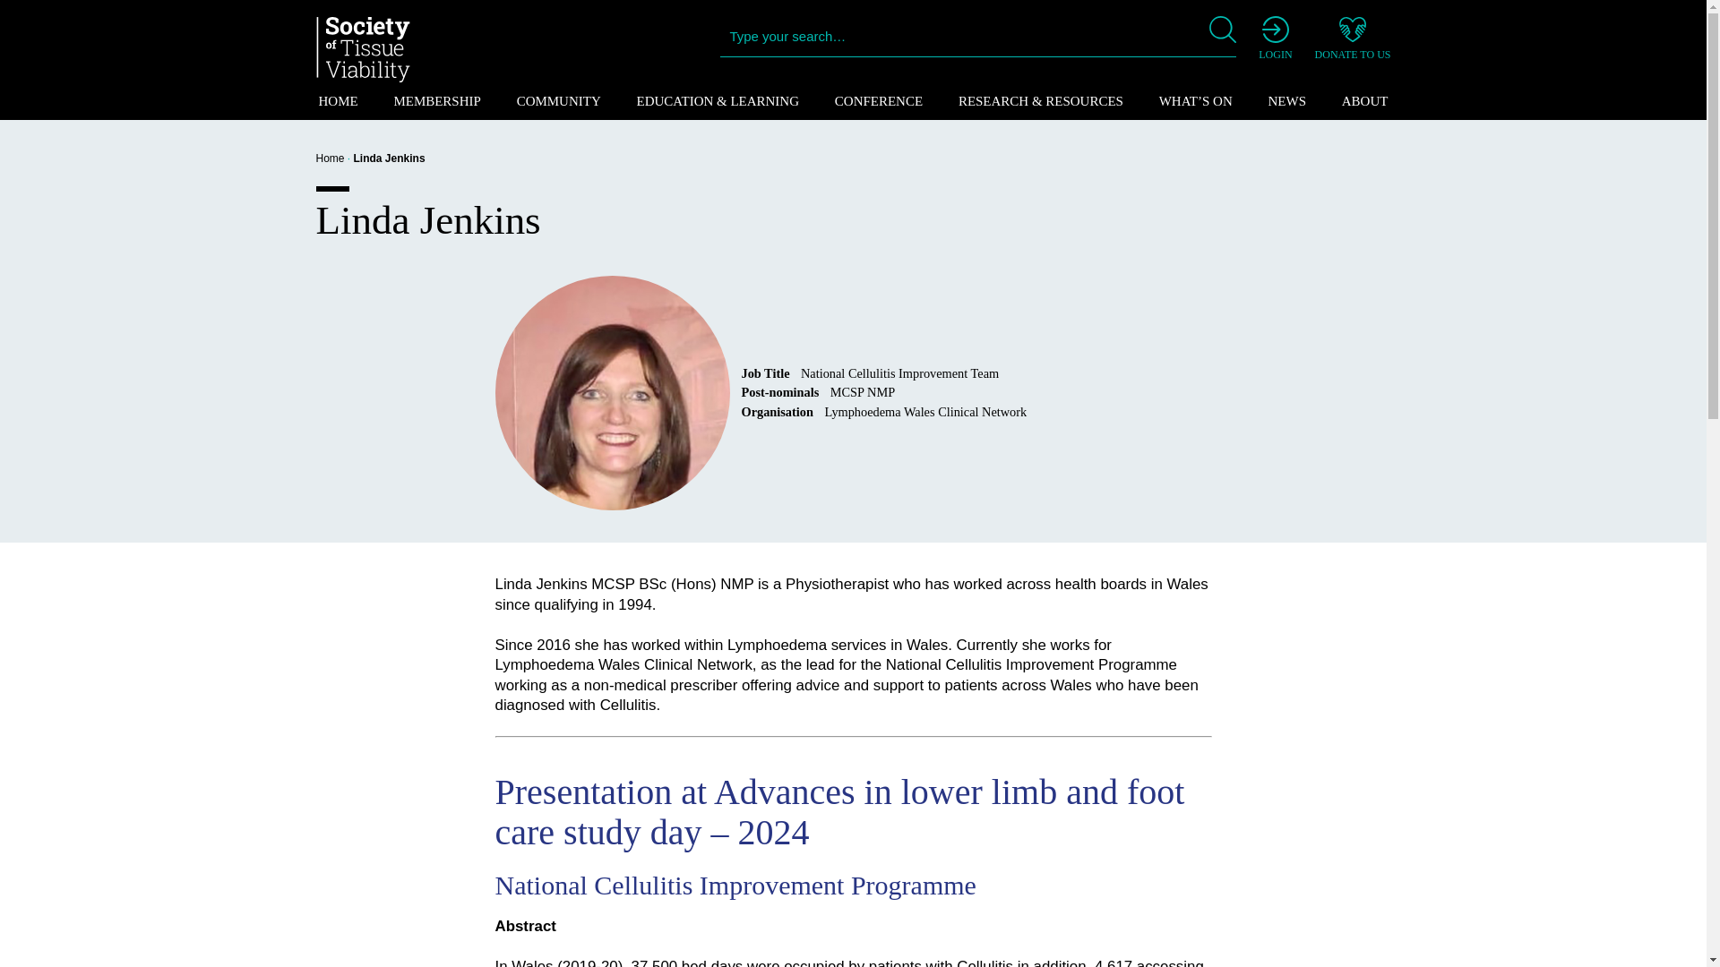  Describe the element at coordinates (1275, 39) in the screenshot. I see `LOGIN` at that location.